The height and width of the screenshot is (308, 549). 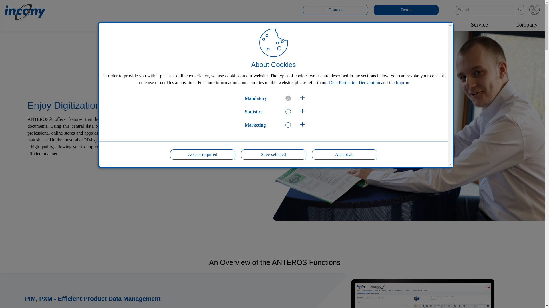 I want to click on Contact form, so click(x=335, y=10).